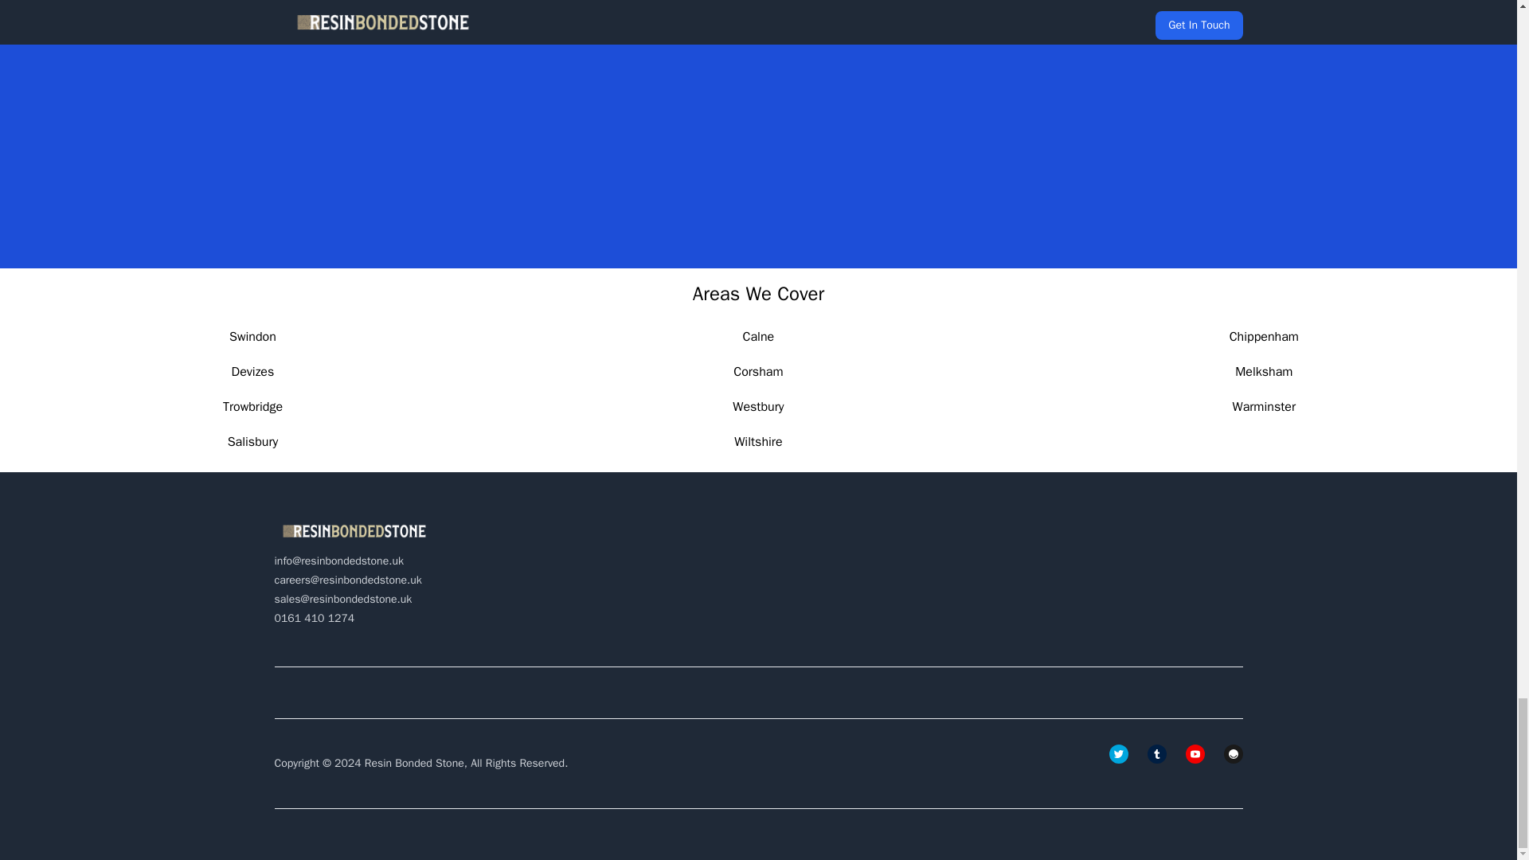 The image size is (1529, 860). I want to click on Corsham, so click(758, 371).